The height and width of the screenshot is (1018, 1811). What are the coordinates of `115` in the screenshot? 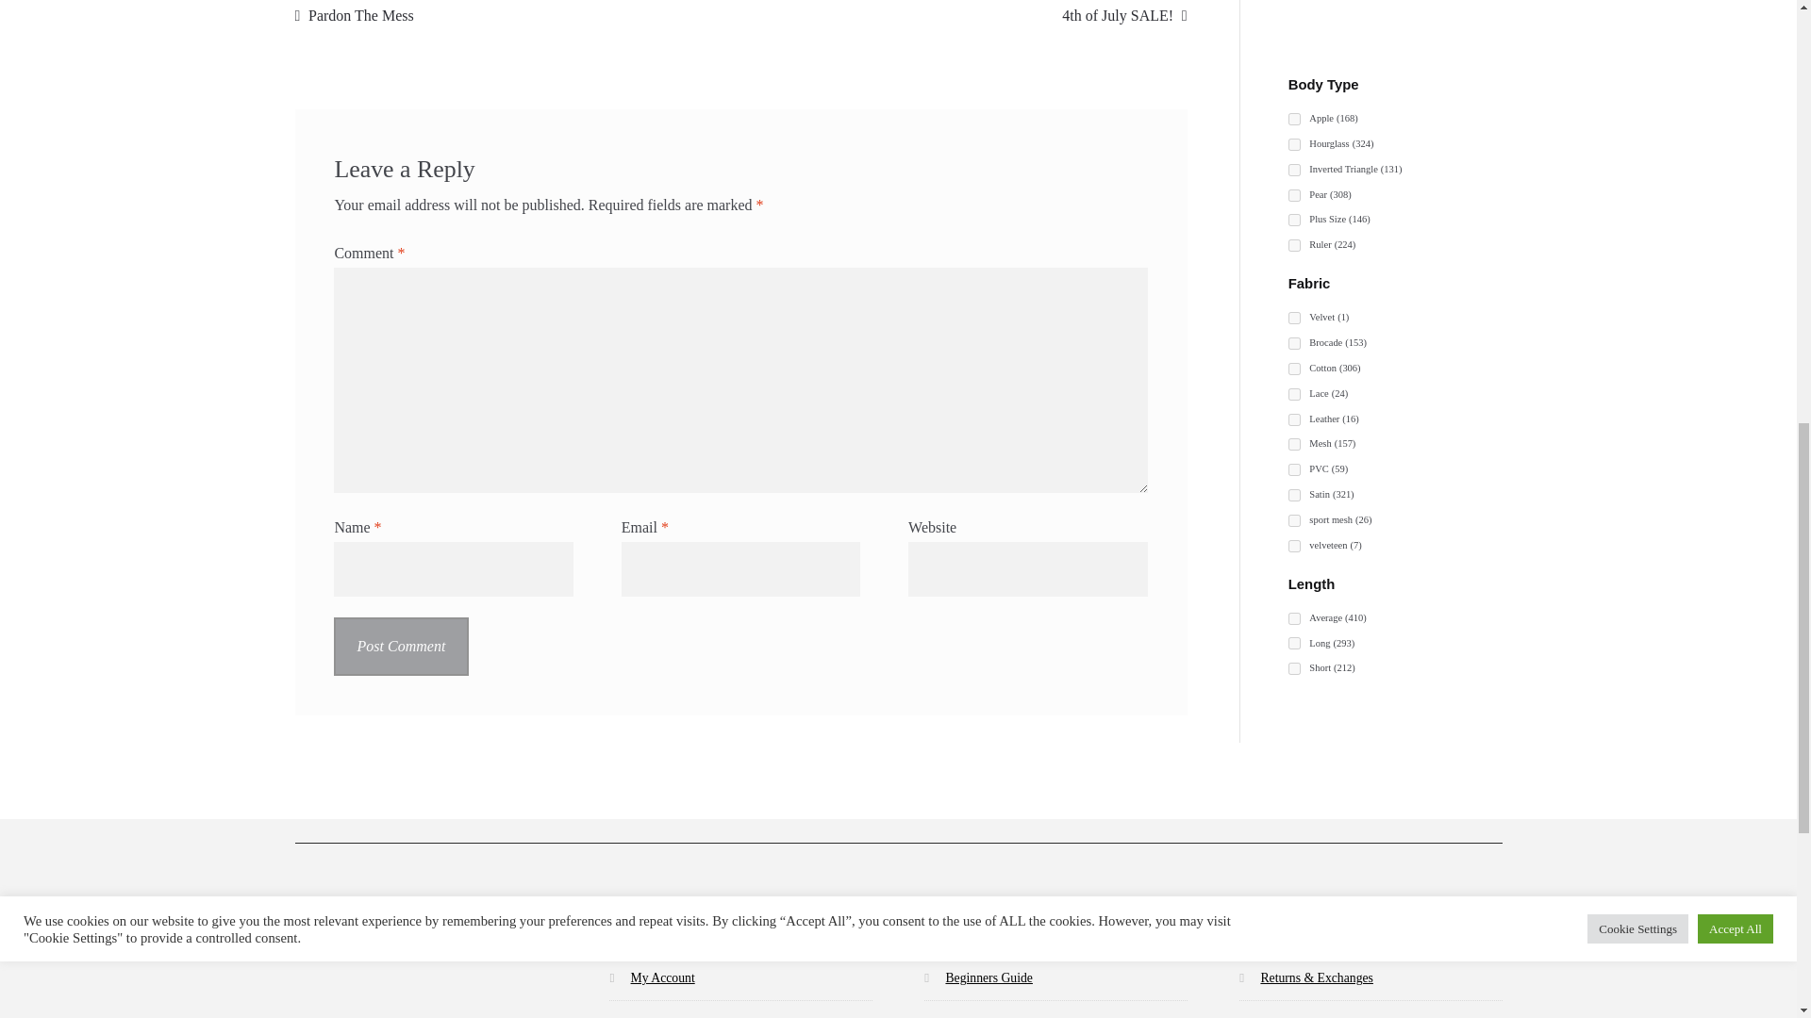 It's located at (1294, 245).